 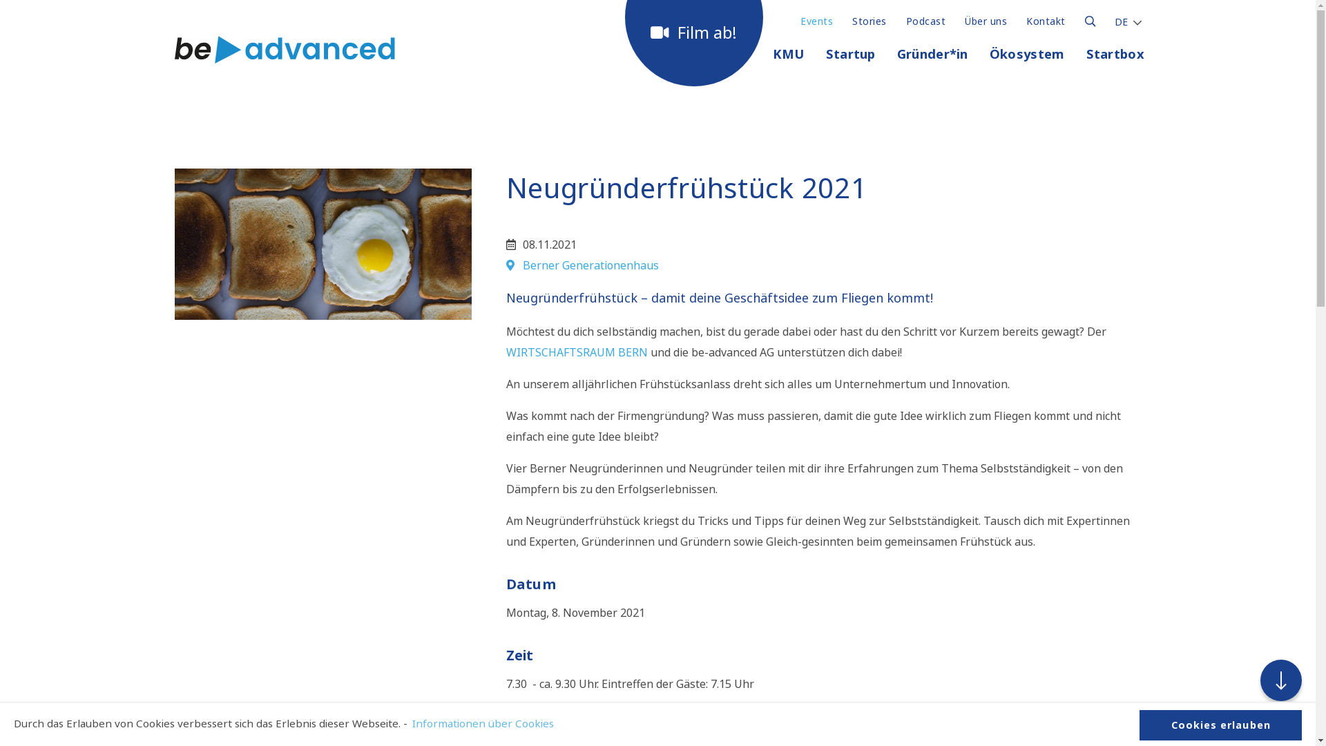 What do you see at coordinates (1090, 19) in the screenshot?
I see `Details` at bounding box center [1090, 19].